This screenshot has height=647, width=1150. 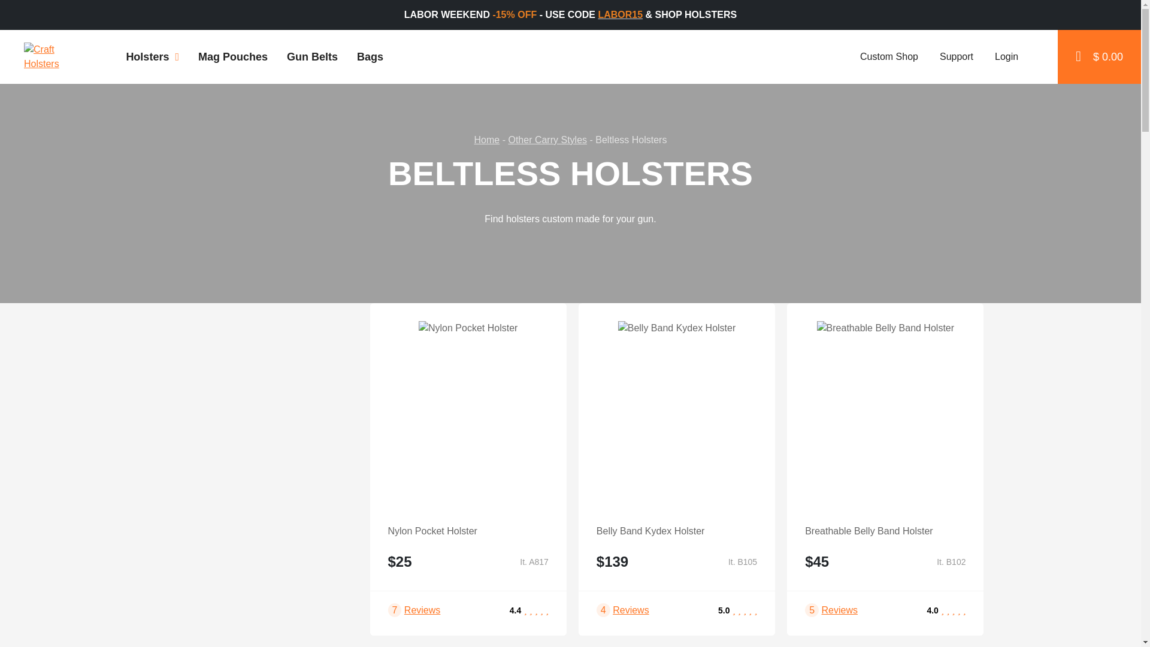 I want to click on Bags, so click(x=370, y=56).